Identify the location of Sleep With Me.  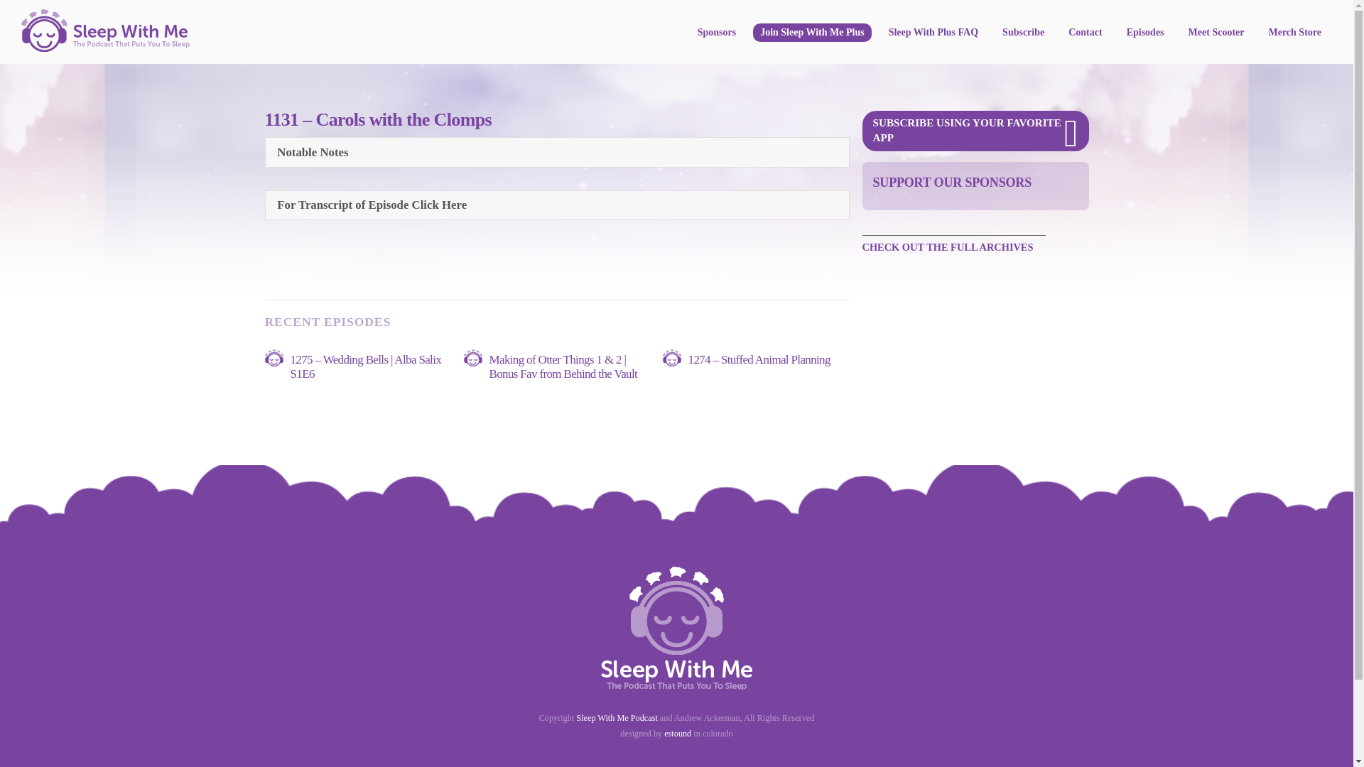
(105, 30).